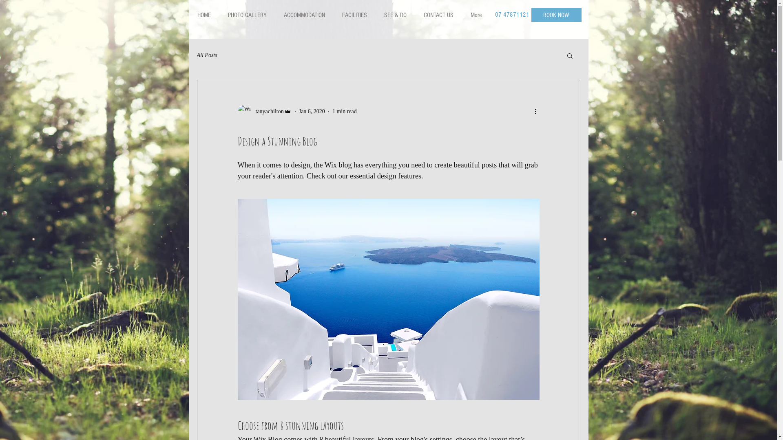 The image size is (783, 440). What do you see at coordinates (355, 15) in the screenshot?
I see `FACILITIES` at bounding box center [355, 15].